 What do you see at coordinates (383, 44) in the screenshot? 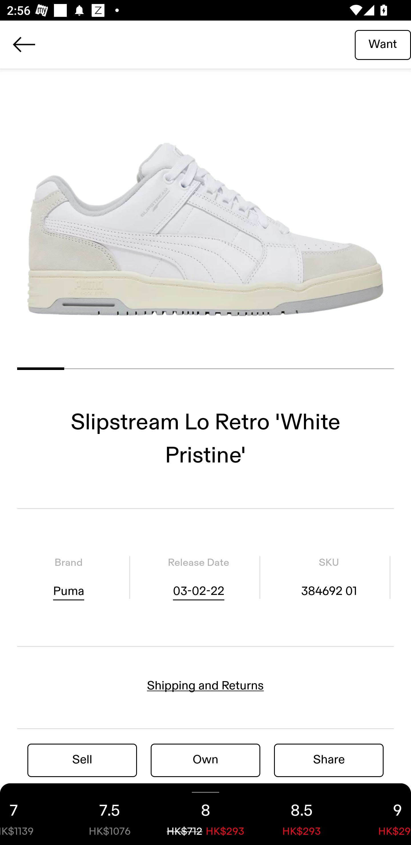
I see `Want` at bounding box center [383, 44].